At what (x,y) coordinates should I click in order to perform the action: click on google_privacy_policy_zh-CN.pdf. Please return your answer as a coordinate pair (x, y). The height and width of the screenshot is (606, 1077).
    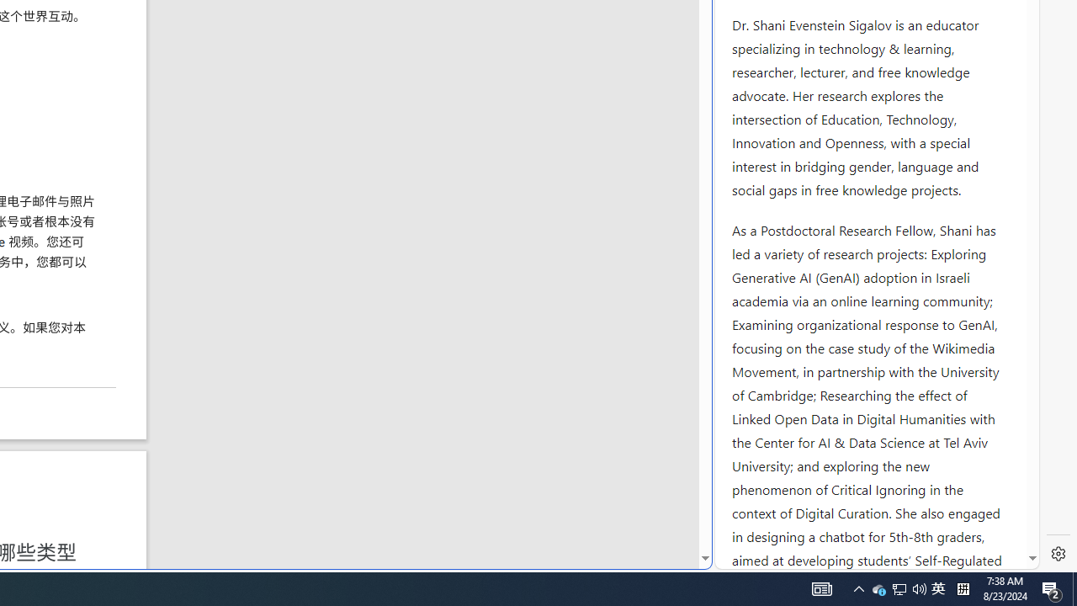
    Looking at the image, I should click on (578, 406).